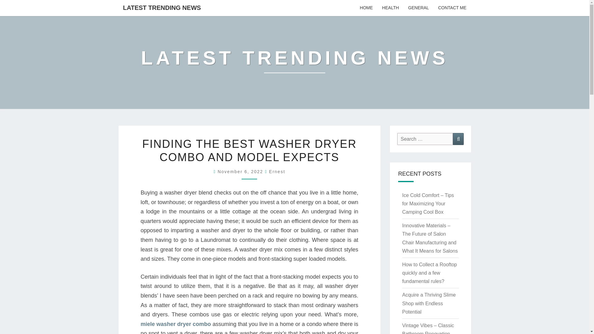 This screenshot has height=334, width=594. What do you see at coordinates (241, 171) in the screenshot?
I see `November 6, 2022` at bounding box center [241, 171].